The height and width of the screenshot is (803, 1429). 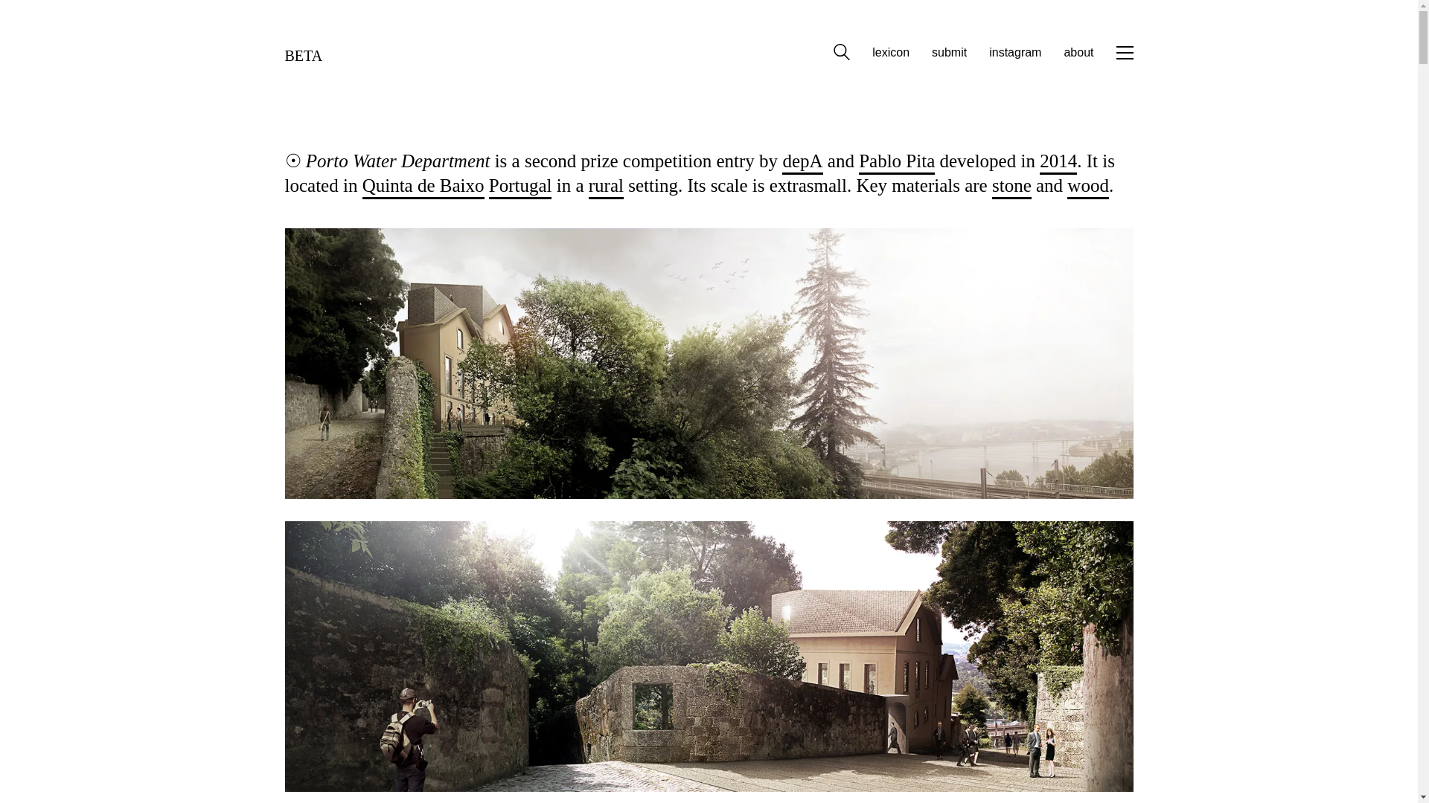 I want to click on Pablo Pita, so click(x=896, y=162).